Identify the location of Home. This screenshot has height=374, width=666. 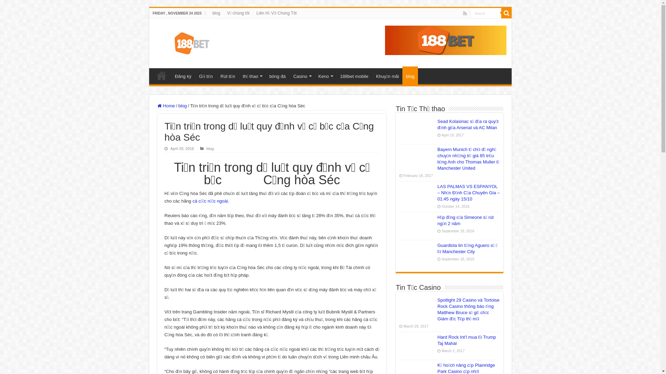
(166, 106).